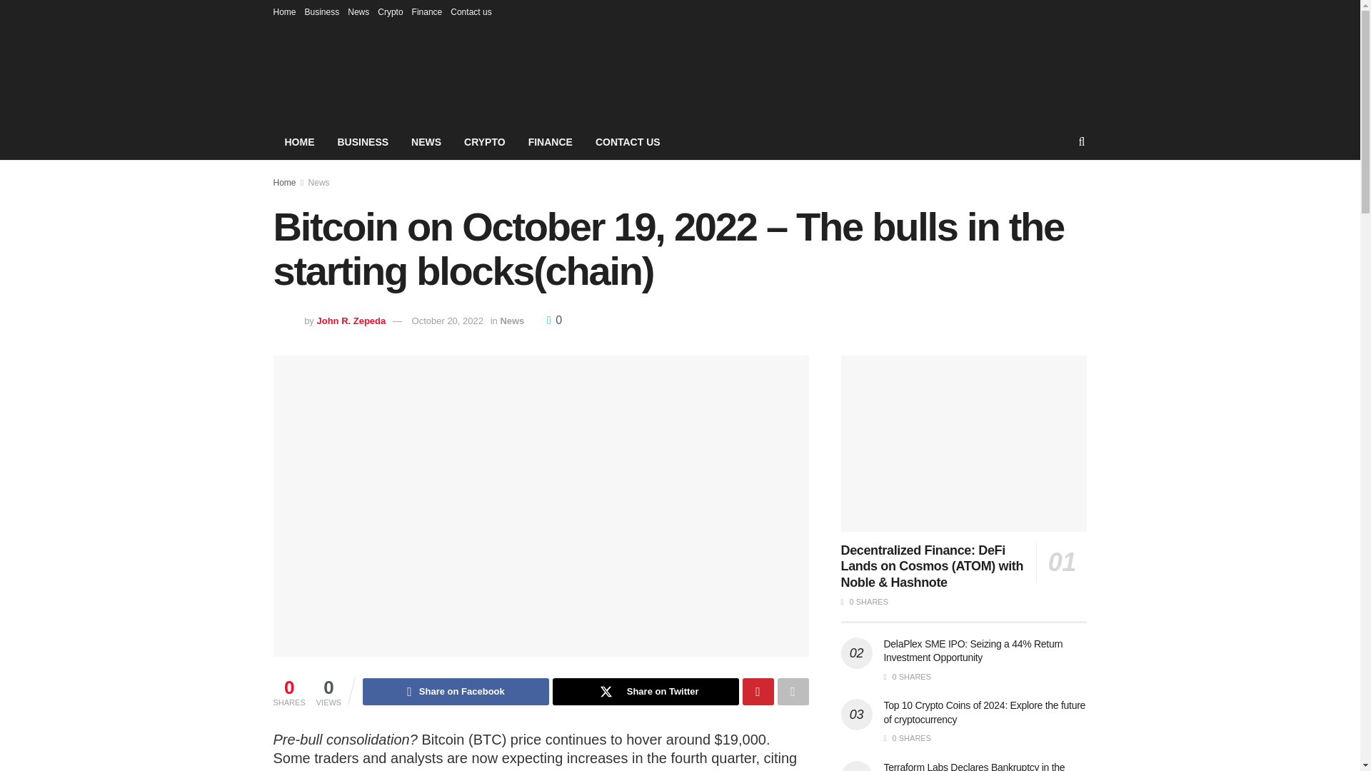  What do you see at coordinates (646, 692) in the screenshot?
I see `Share on Twitter` at bounding box center [646, 692].